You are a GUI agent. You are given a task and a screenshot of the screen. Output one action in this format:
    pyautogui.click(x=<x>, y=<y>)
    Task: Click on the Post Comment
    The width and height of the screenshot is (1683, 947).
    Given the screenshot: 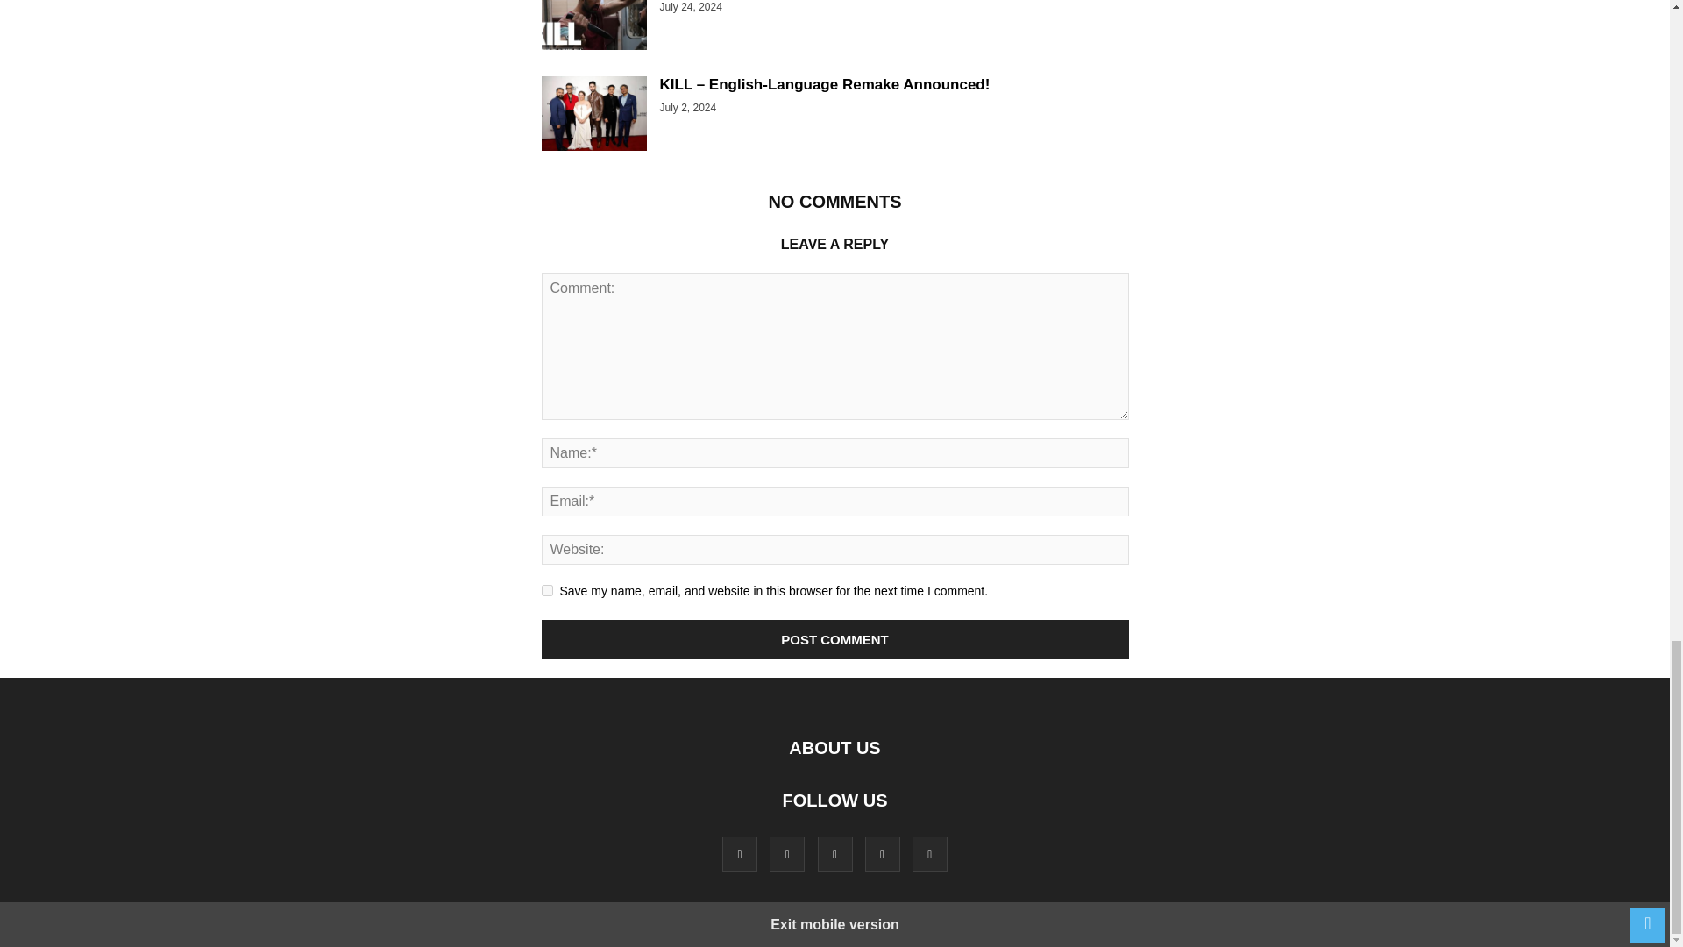 What is the action you would take?
    pyautogui.click(x=835, y=639)
    